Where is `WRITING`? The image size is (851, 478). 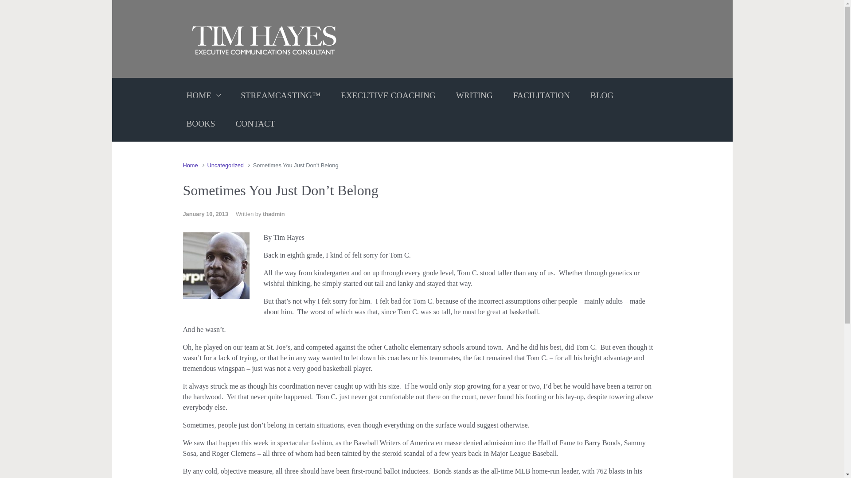 WRITING is located at coordinates (474, 96).